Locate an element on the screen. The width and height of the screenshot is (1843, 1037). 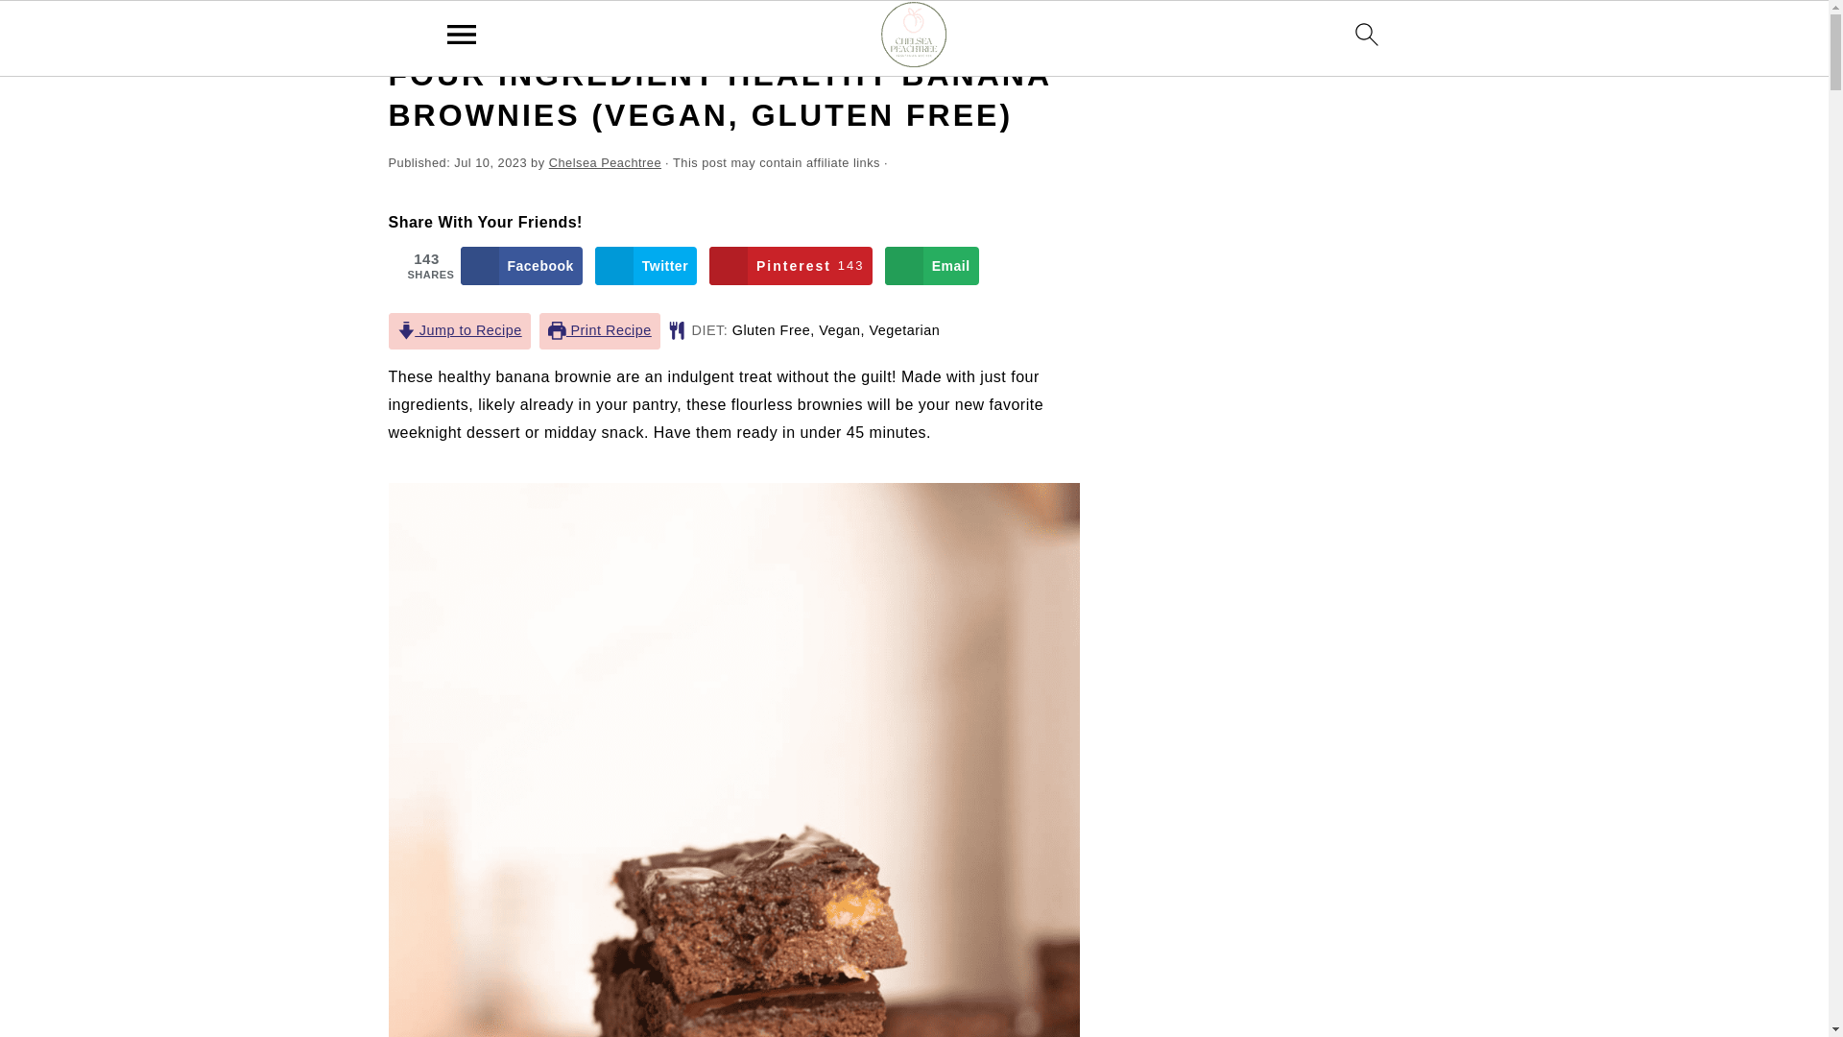
Facebook is located at coordinates (521, 266).